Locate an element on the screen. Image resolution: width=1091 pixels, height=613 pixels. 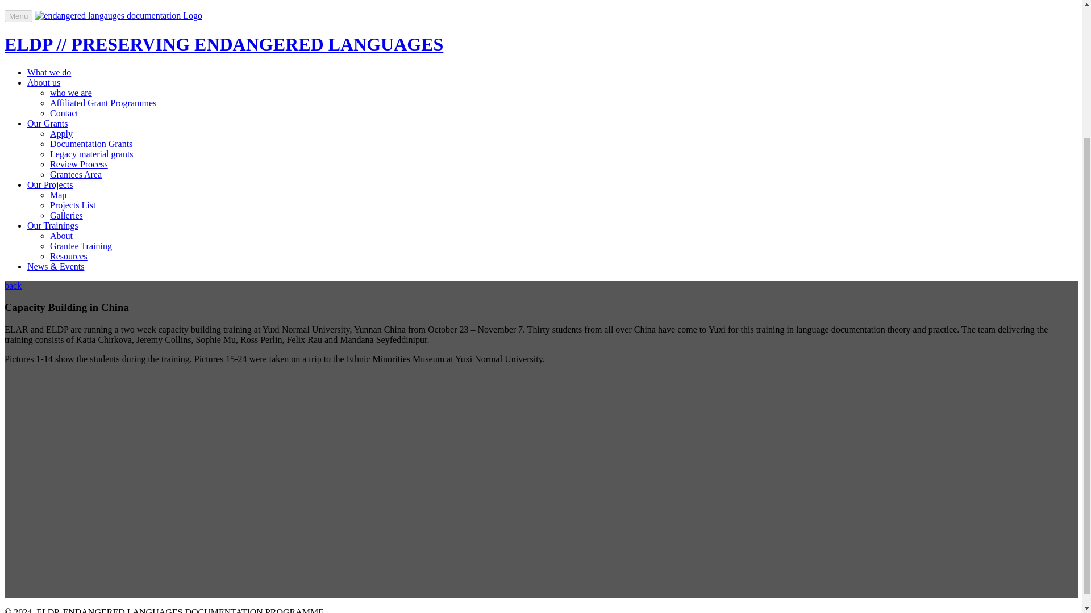
Our Grants is located at coordinates (48, 123).